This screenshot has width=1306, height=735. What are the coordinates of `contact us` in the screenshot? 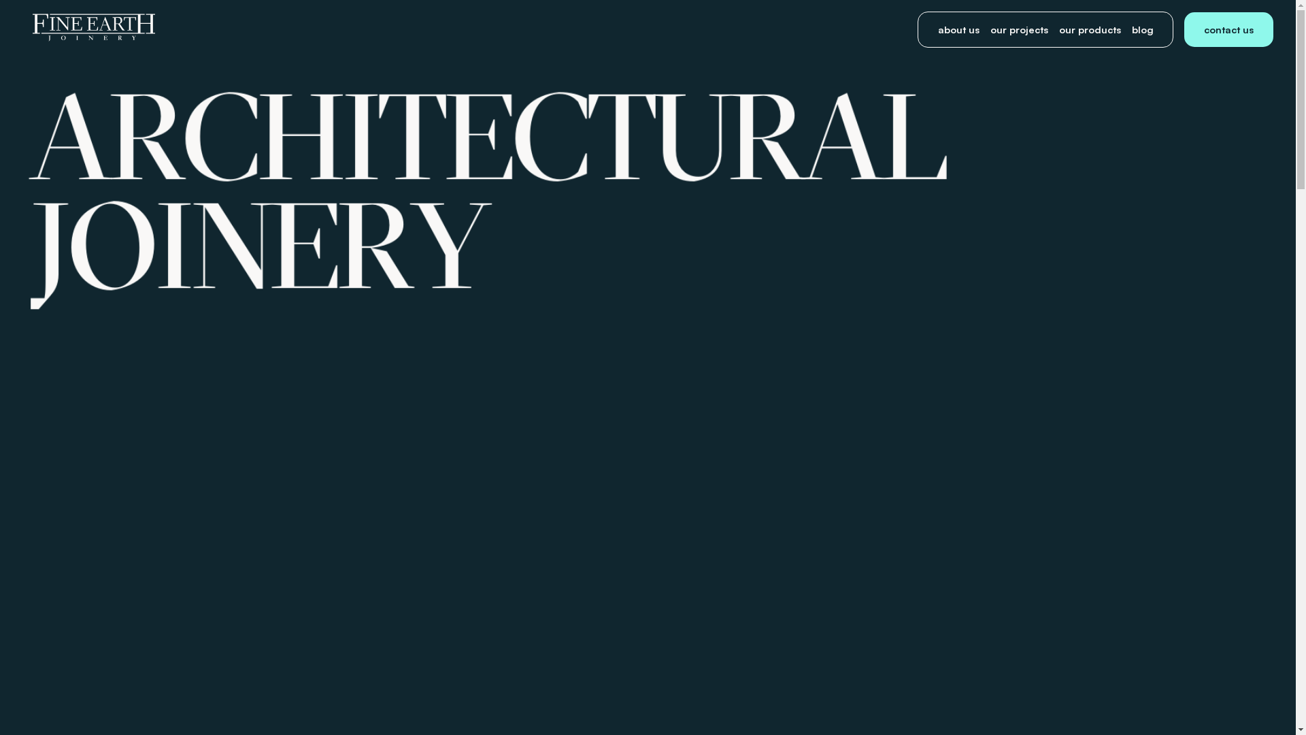 It's located at (1228, 29).